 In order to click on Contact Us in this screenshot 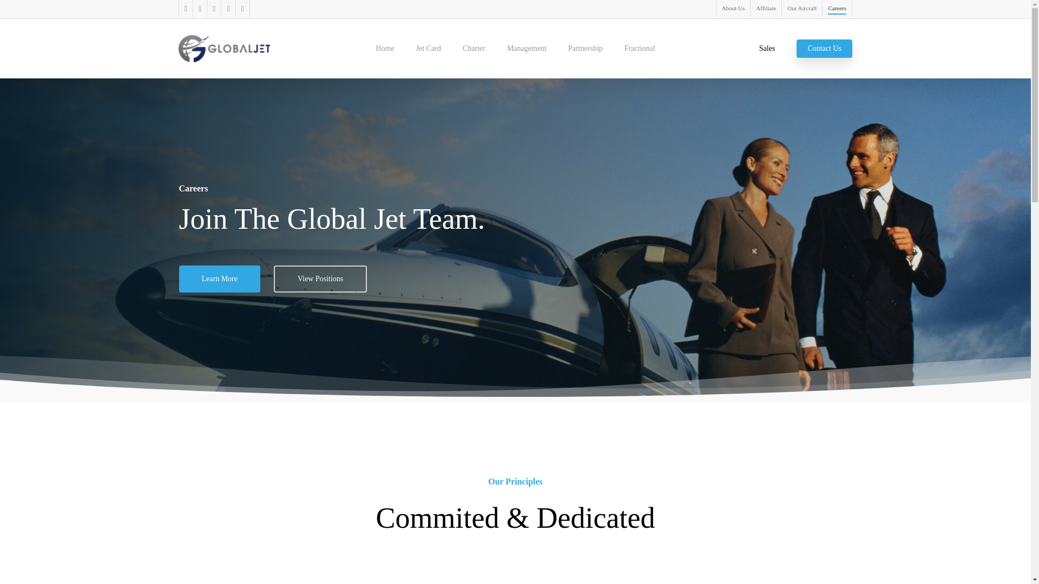, I will do `click(824, 49)`.